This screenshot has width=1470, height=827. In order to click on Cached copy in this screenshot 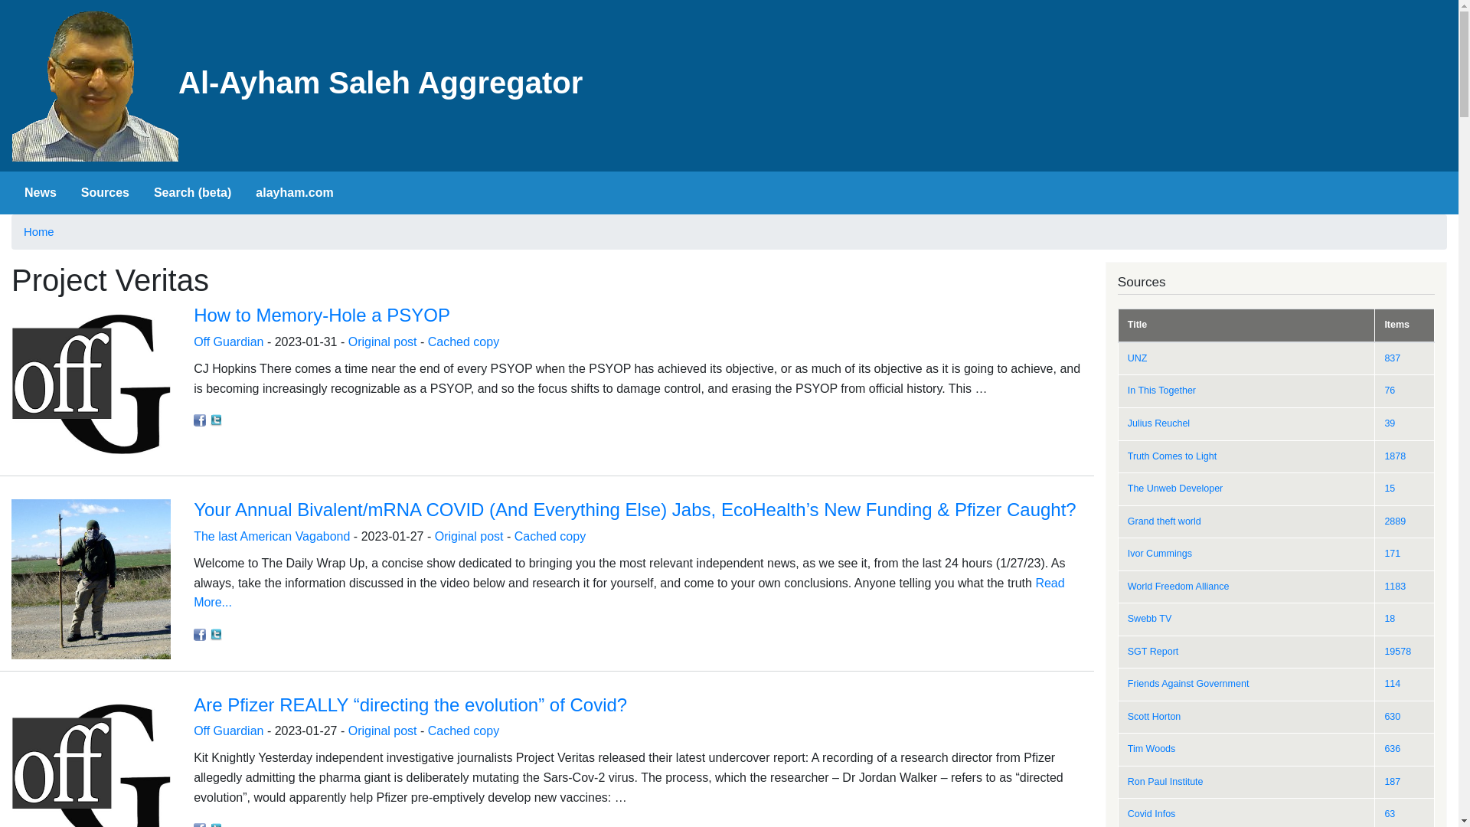, I will do `click(463, 731)`.